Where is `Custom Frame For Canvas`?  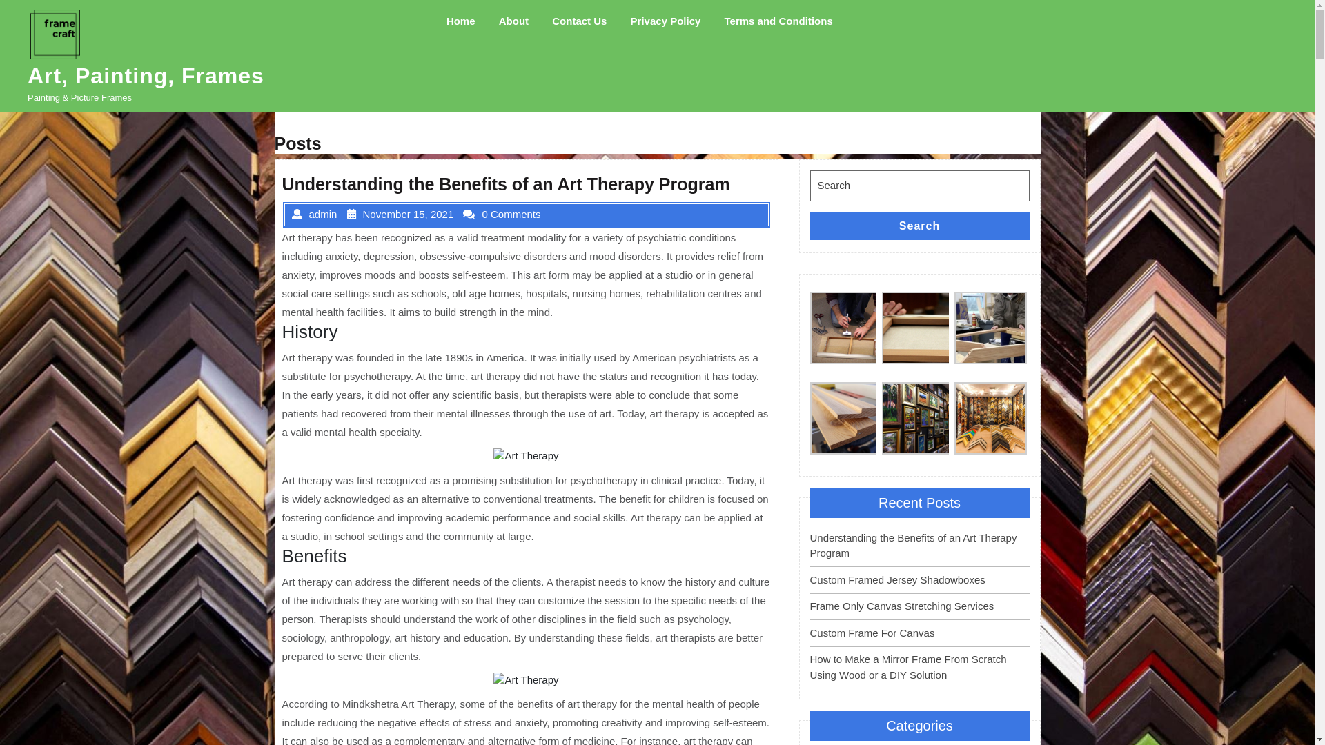 Custom Frame For Canvas is located at coordinates (872, 633).